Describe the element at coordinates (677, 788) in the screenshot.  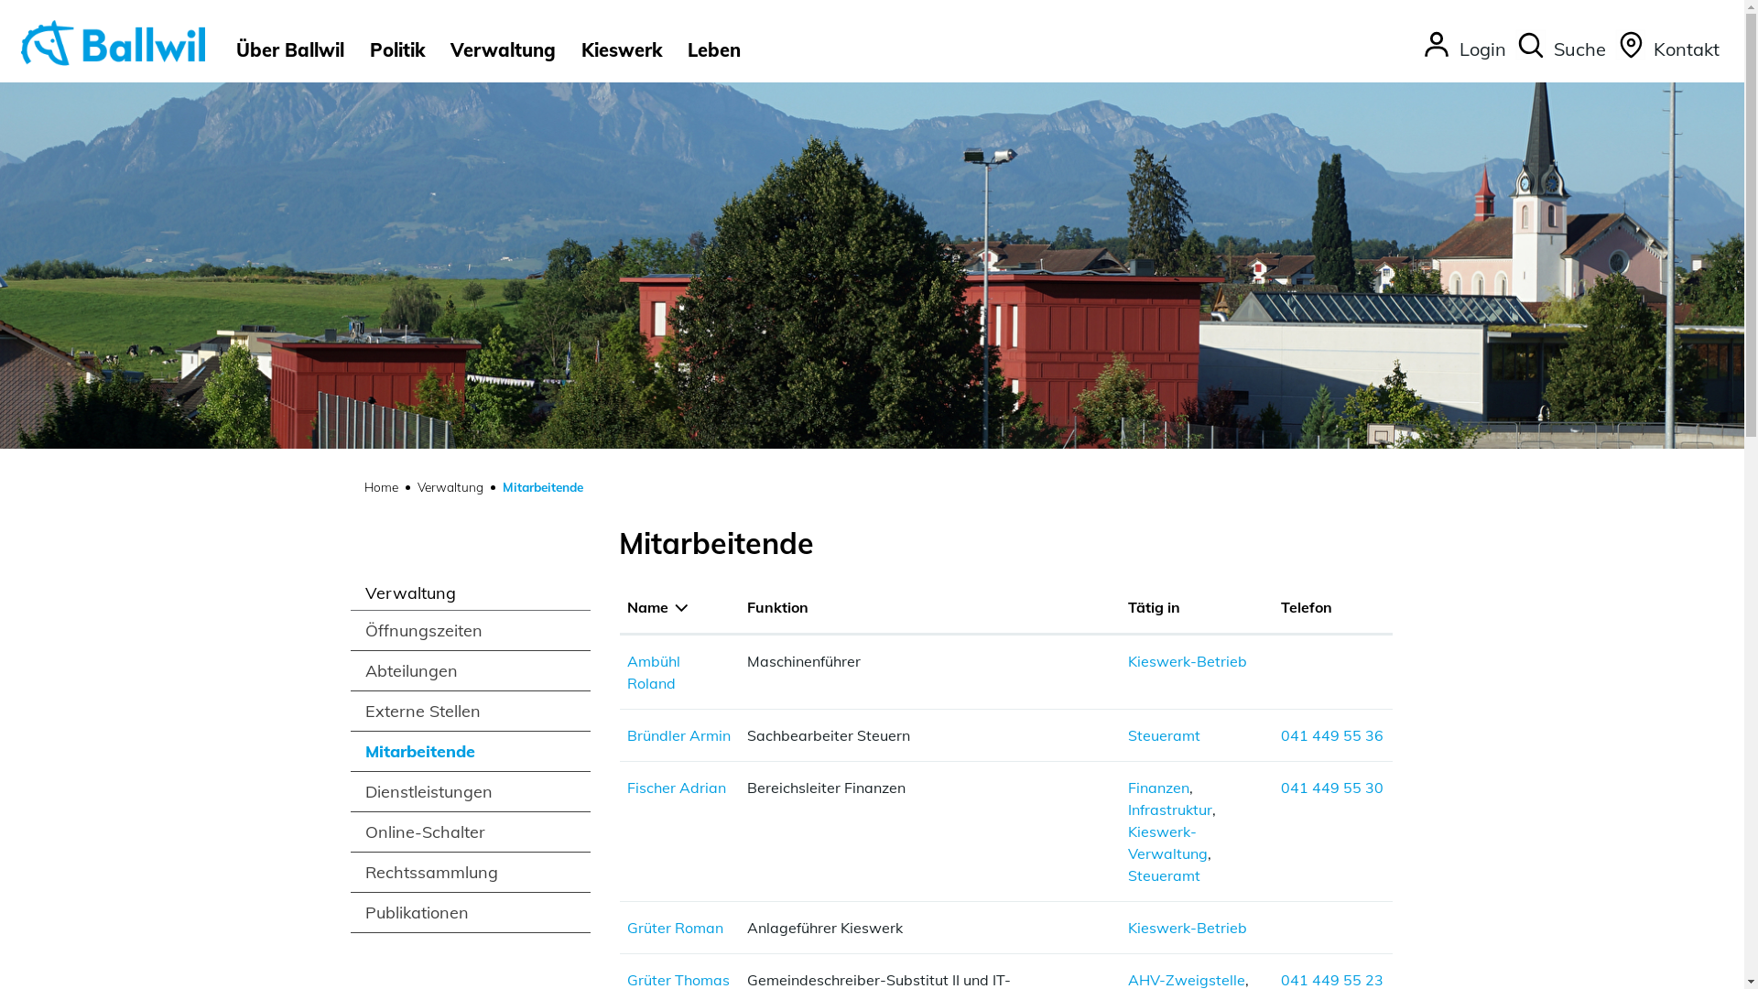
I see `Fischer Adrian` at that location.